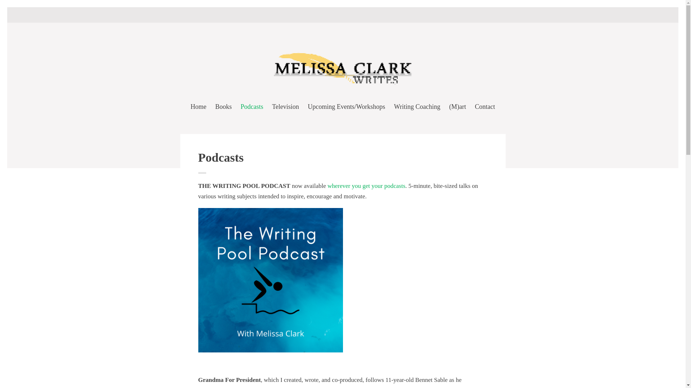 The height and width of the screenshot is (388, 691). What do you see at coordinates (343, 84) in the screenshot?
I see `Melissa Clark Writes 404` at bounding box center [343, 84].